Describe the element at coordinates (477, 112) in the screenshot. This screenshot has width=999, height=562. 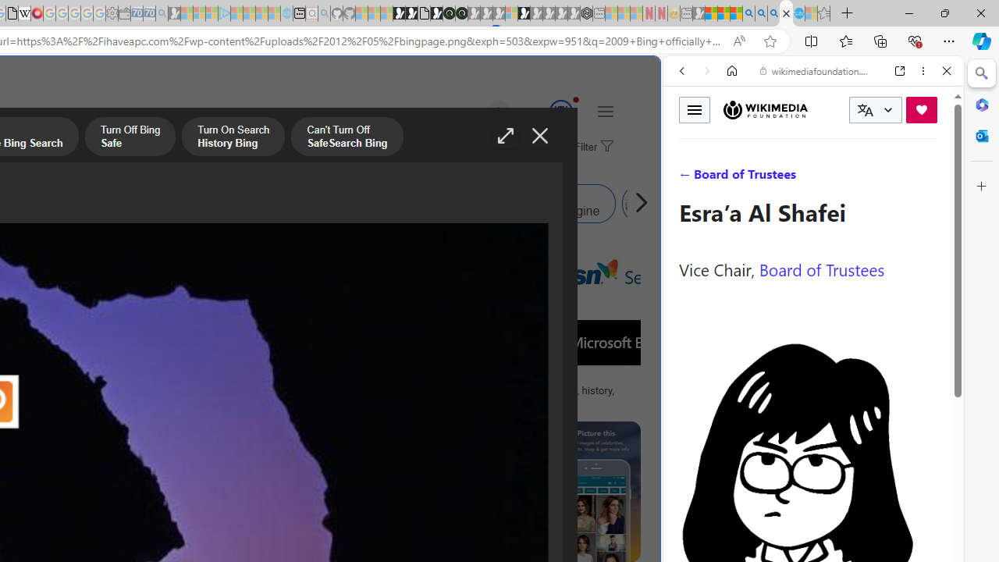
I see `Eugene` at that location.